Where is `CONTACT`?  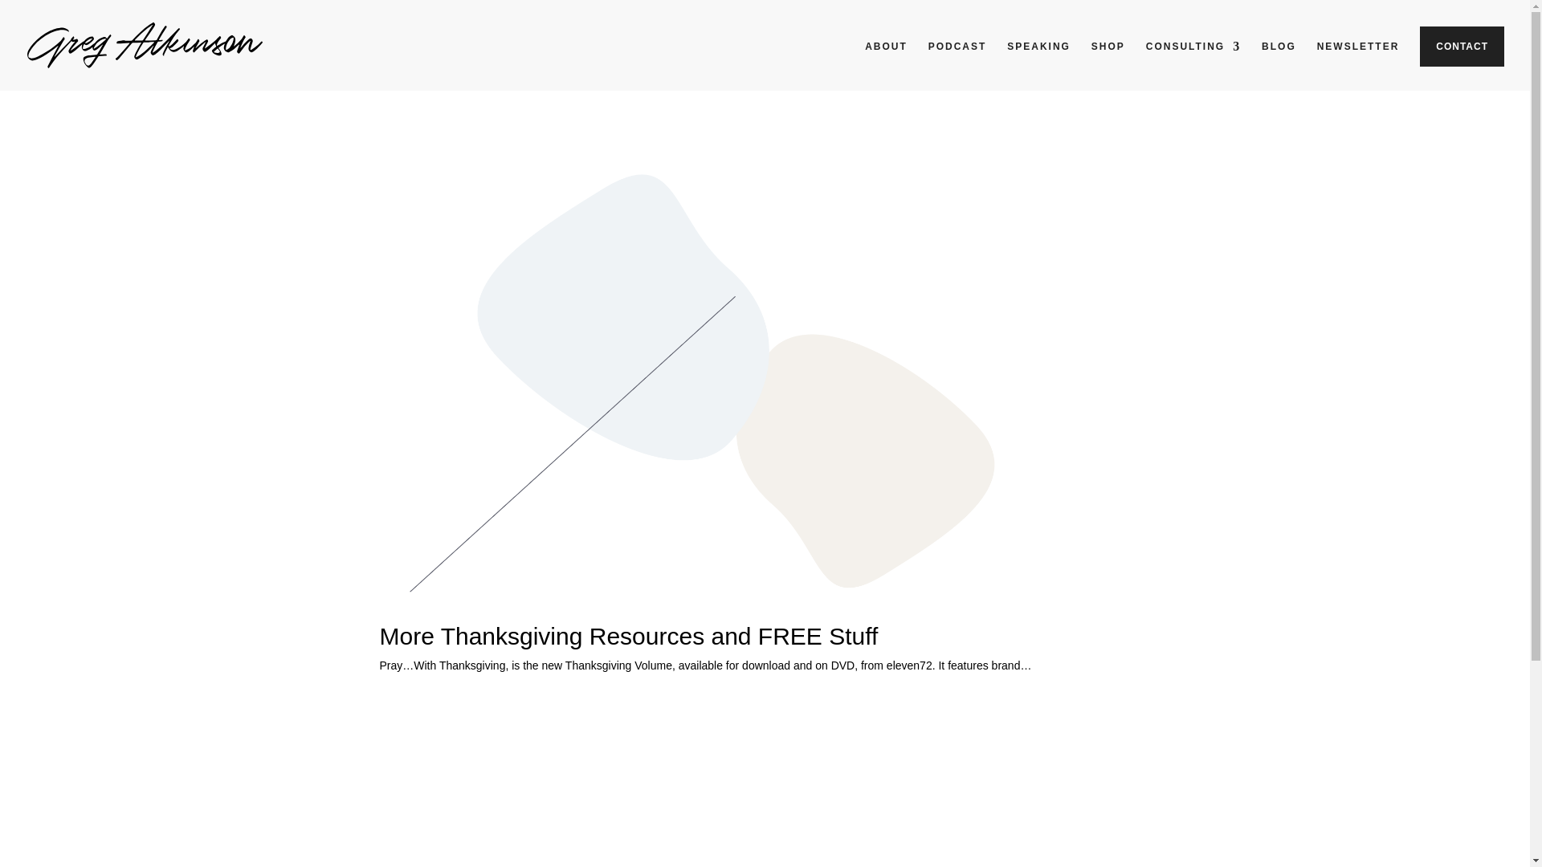
CONTACT is located at coordinates (1462, 47).